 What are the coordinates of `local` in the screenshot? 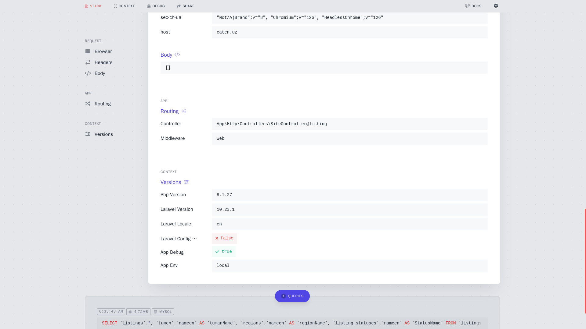 It's located at (349, 266).